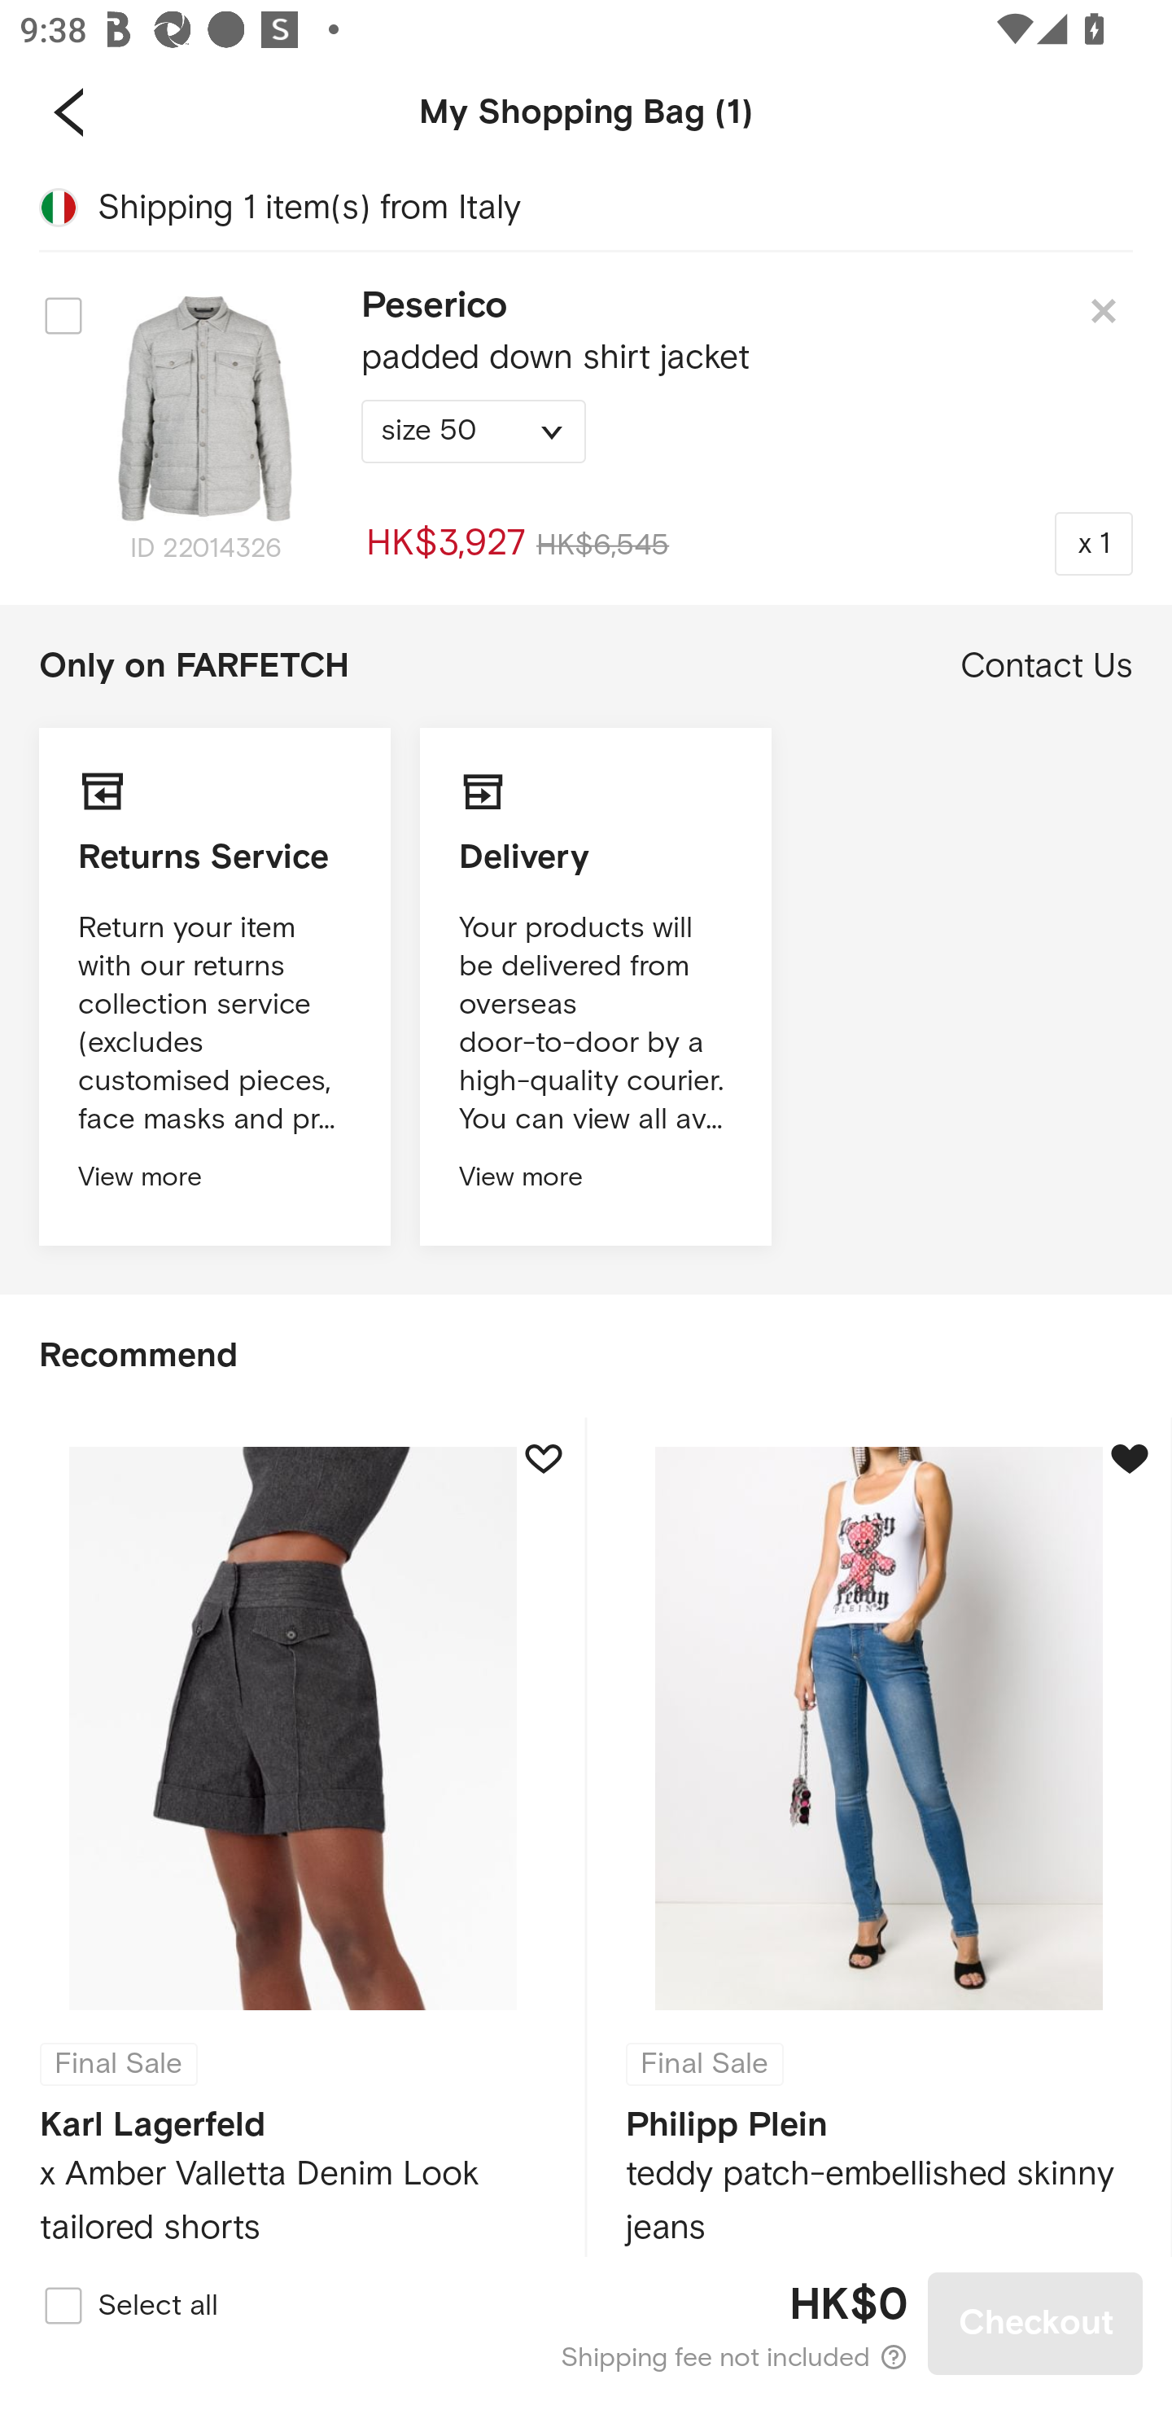 The image size is (1172, 2410). I want to click on x 1, so click(1094, 543).